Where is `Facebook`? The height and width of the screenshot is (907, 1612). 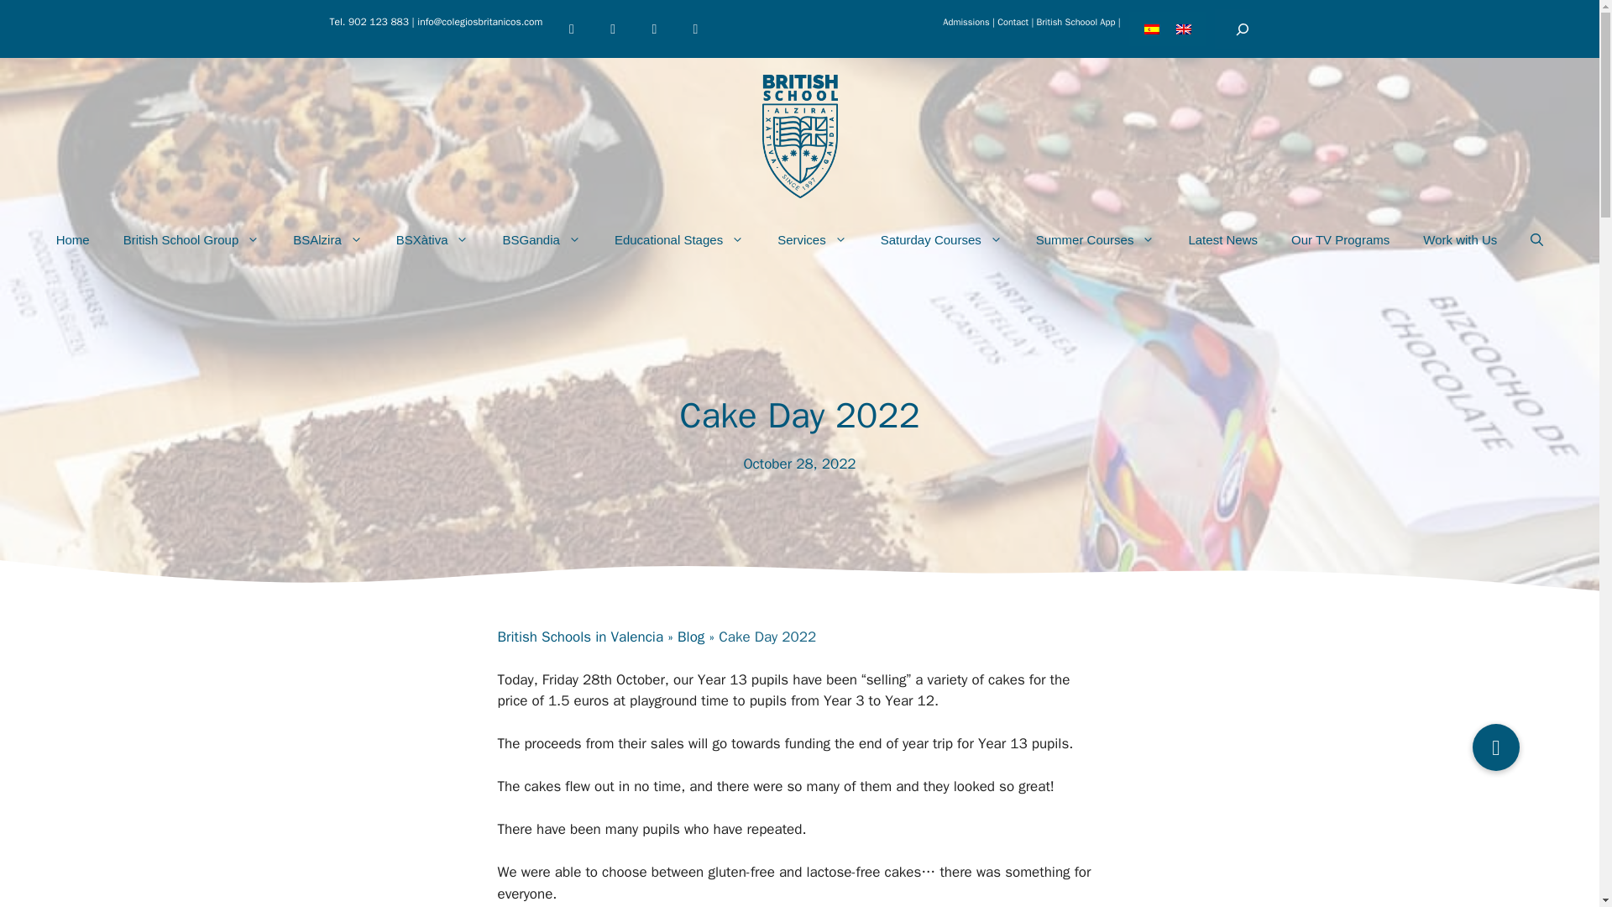
Facebook is located at coordinates (571, 29).